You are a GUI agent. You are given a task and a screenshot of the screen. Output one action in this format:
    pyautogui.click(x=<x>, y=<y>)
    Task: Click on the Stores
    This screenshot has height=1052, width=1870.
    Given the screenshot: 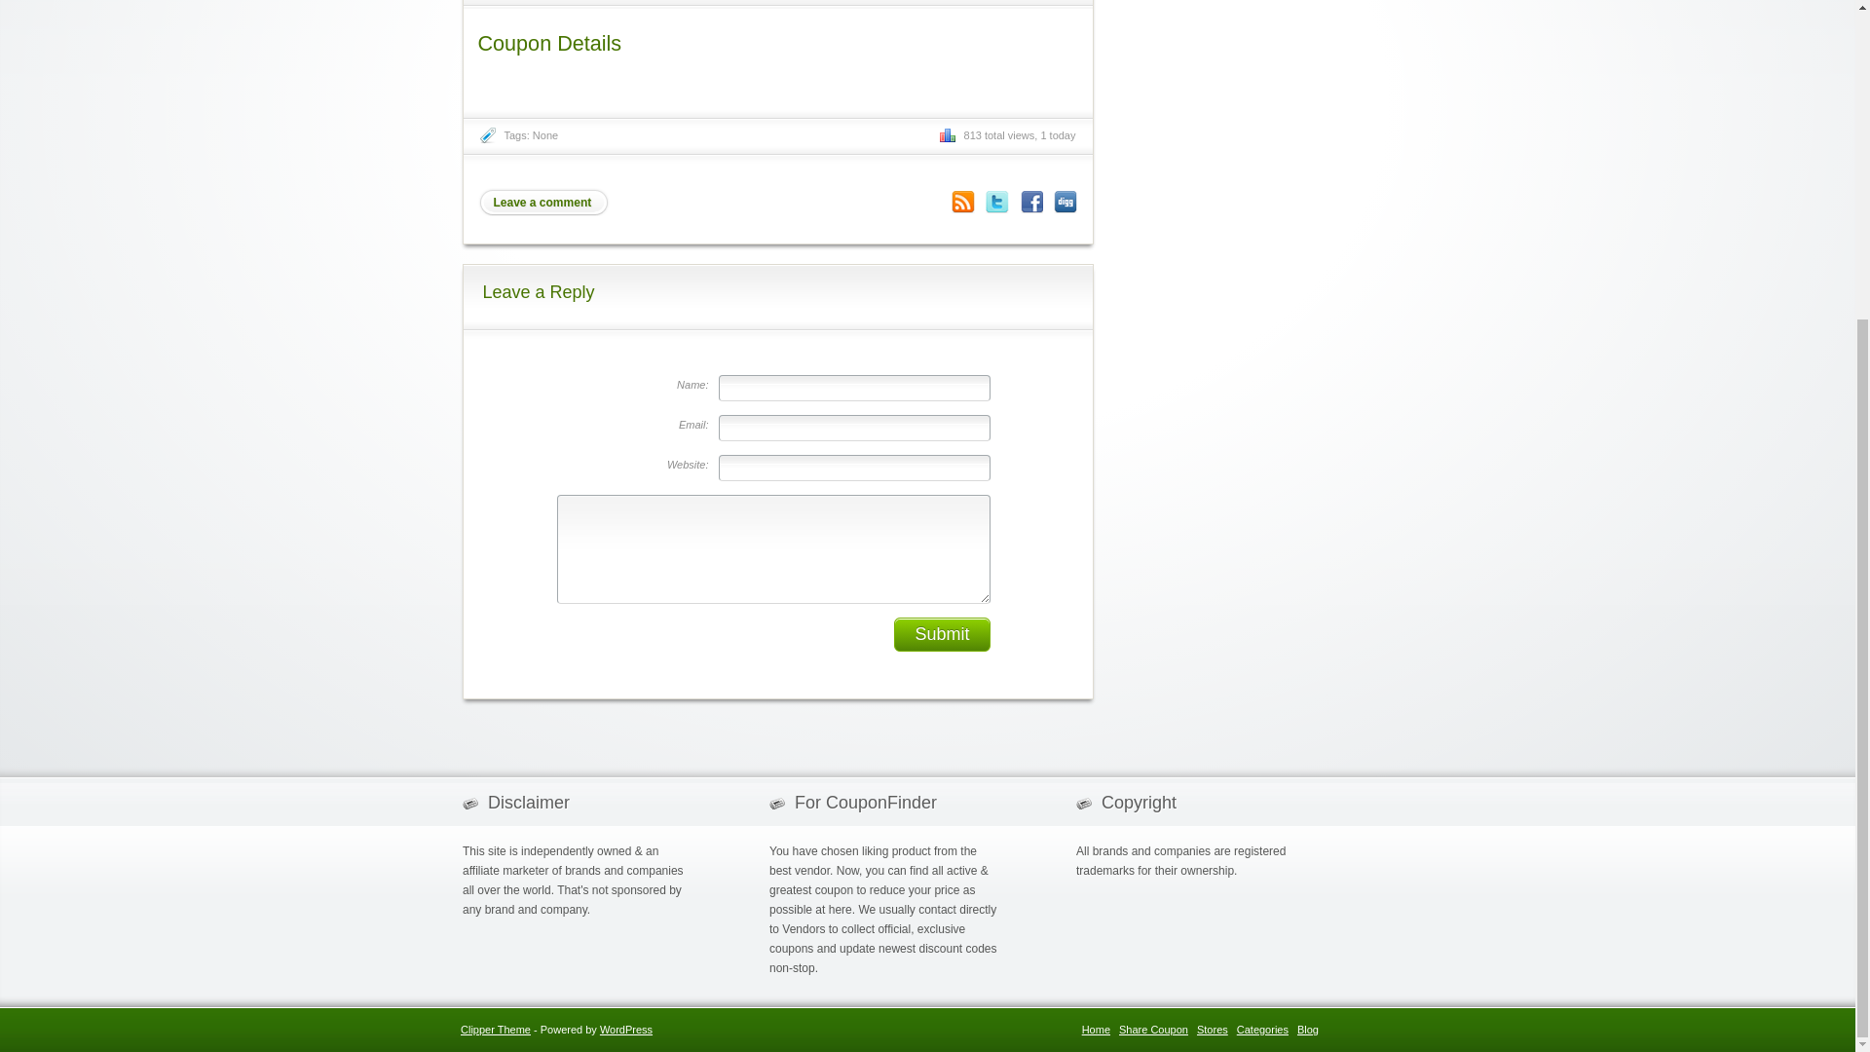 What is the action you would take?
    pyautogui.click(x=1212, y=1029)
    